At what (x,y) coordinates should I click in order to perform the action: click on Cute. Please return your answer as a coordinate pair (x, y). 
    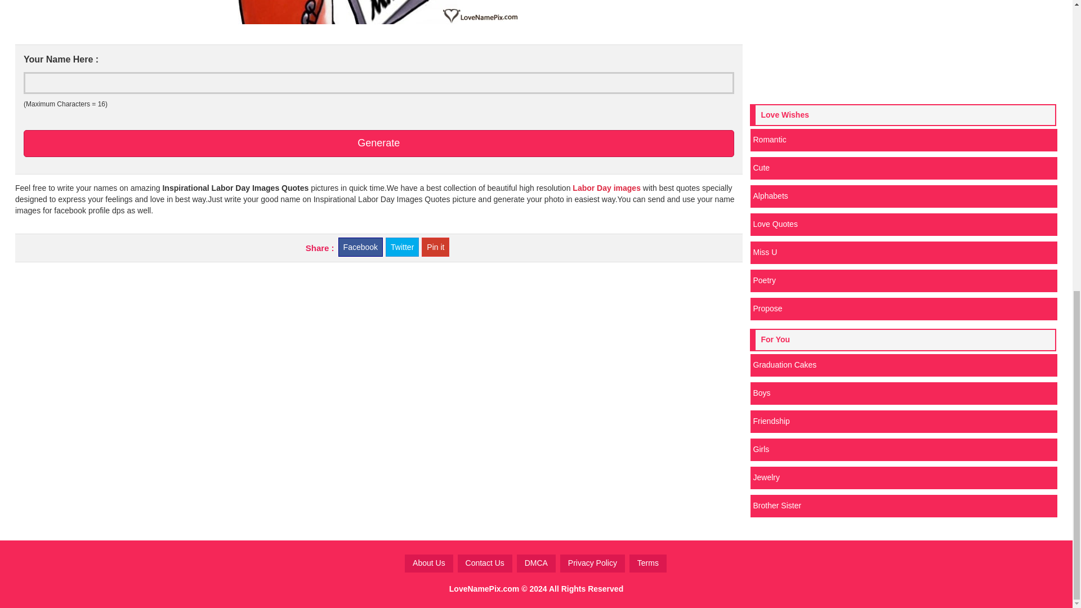
    Looking at the image, I should click on (903, 168).